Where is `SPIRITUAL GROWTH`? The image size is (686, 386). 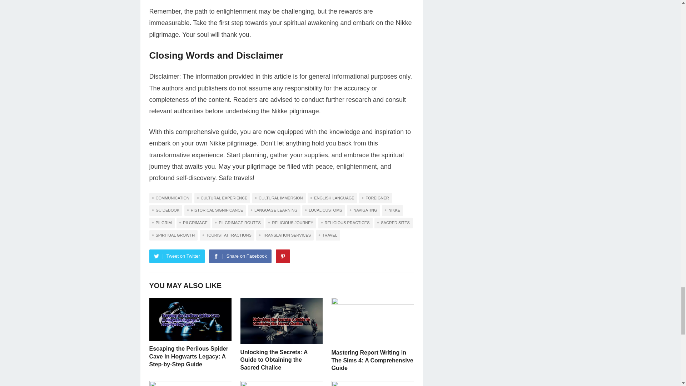
SPIRITUAL GROWTH is located at coordinates (174, 235).